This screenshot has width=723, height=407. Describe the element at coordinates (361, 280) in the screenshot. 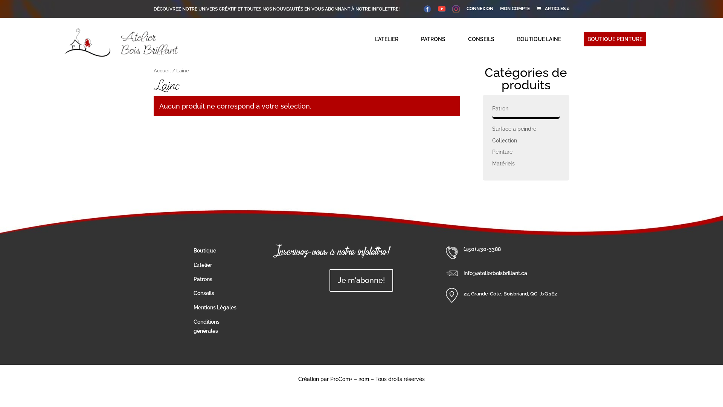

I see `Je m'abonne!` at that location.